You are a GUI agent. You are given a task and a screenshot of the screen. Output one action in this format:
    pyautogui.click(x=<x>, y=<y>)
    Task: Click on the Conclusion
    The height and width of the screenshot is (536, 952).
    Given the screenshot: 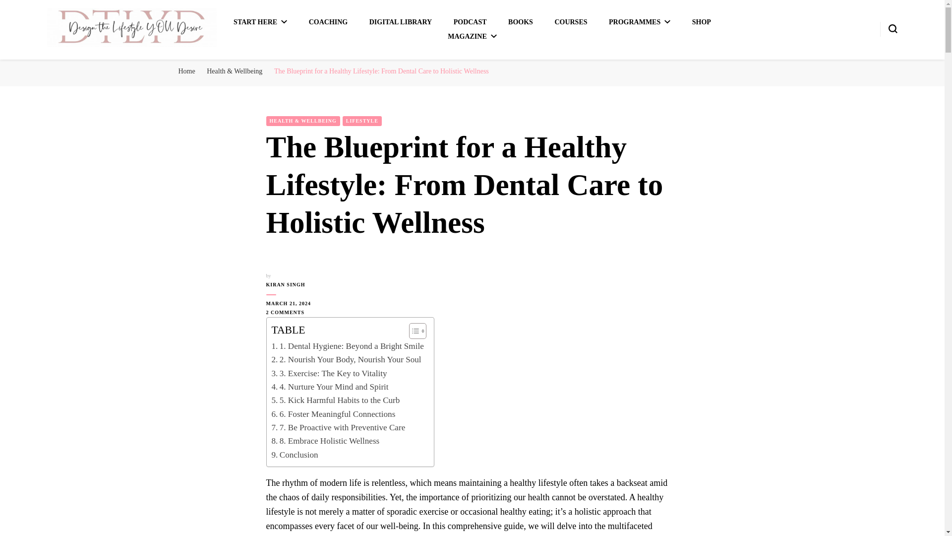 What is the action you would take?
    pyautogui.click(x=295, y=455)
    